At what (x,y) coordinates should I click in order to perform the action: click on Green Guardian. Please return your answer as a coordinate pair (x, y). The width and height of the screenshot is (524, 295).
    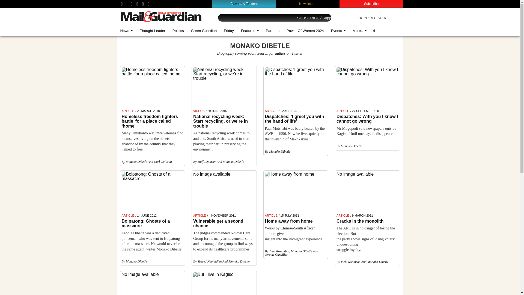
    Looking at the image, I should click on (204, 31).